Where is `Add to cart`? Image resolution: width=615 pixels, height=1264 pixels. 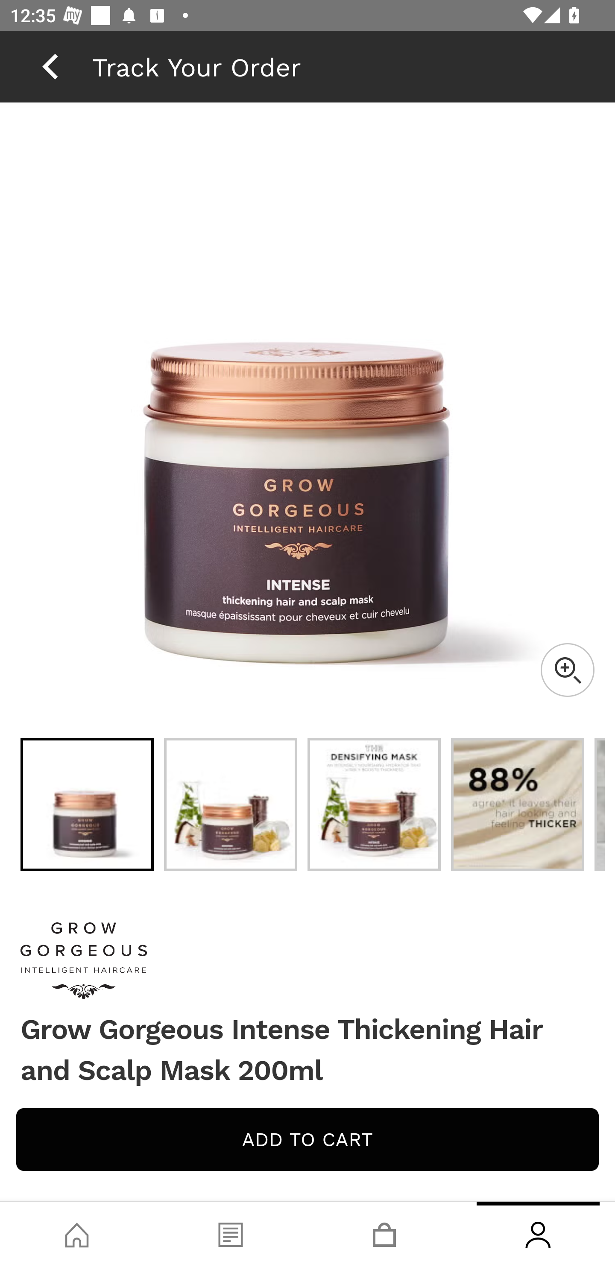 Add to cart is located at coordinates (307, 1139).